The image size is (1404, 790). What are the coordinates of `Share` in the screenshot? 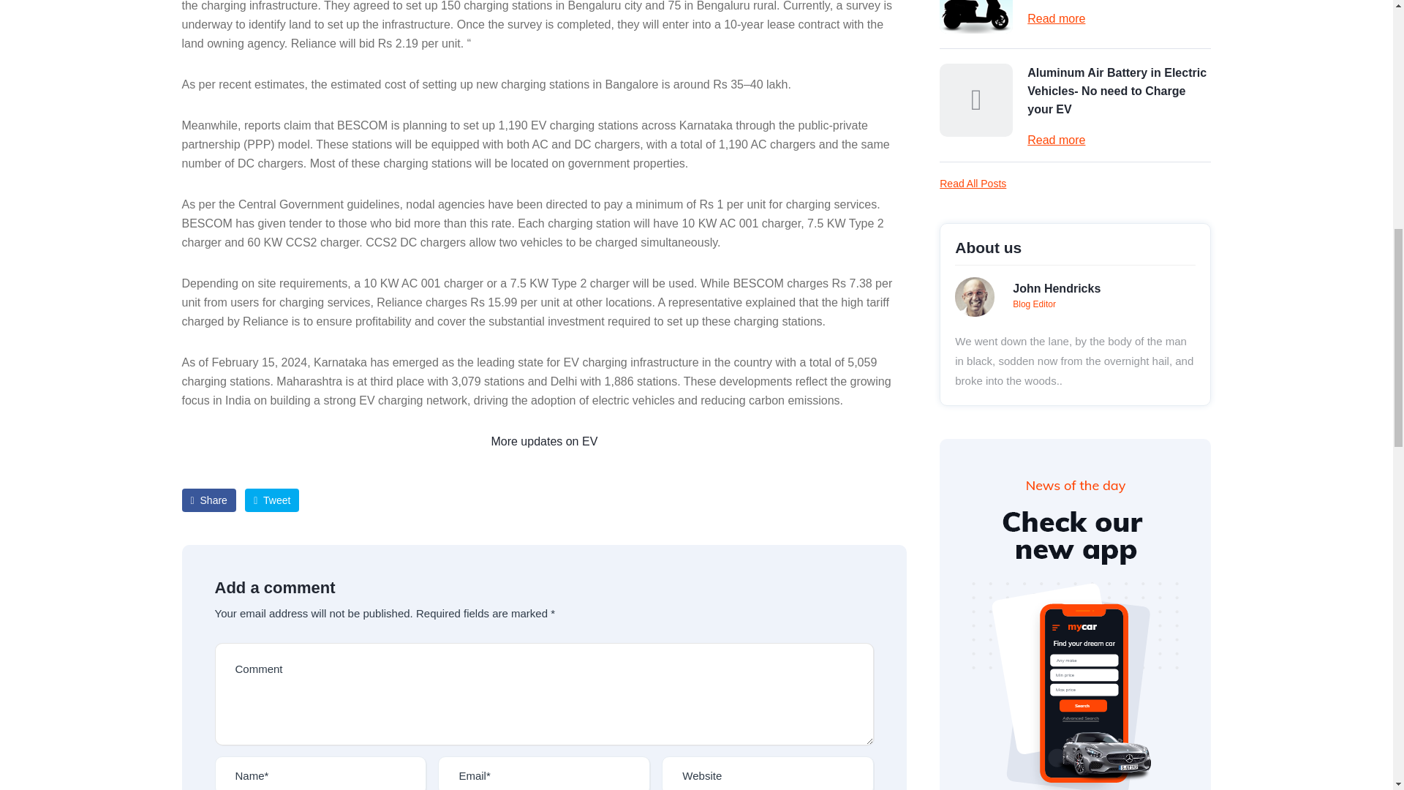 It's located at (208, 500).